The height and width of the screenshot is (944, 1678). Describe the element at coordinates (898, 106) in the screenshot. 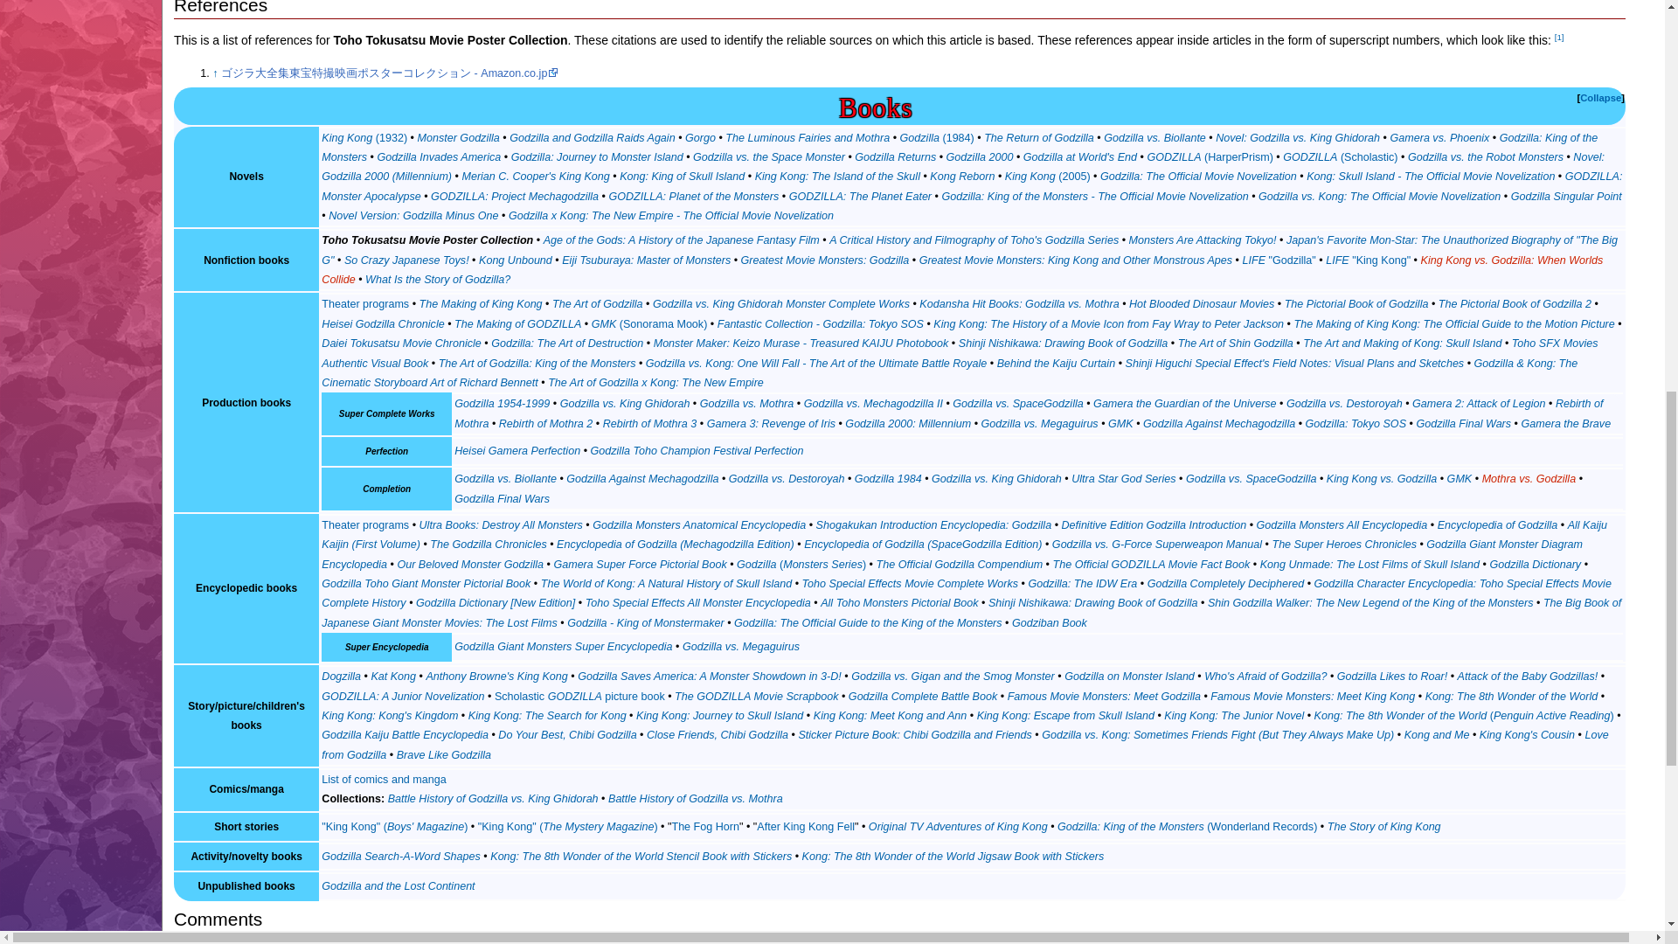

I see `Books` at that location.